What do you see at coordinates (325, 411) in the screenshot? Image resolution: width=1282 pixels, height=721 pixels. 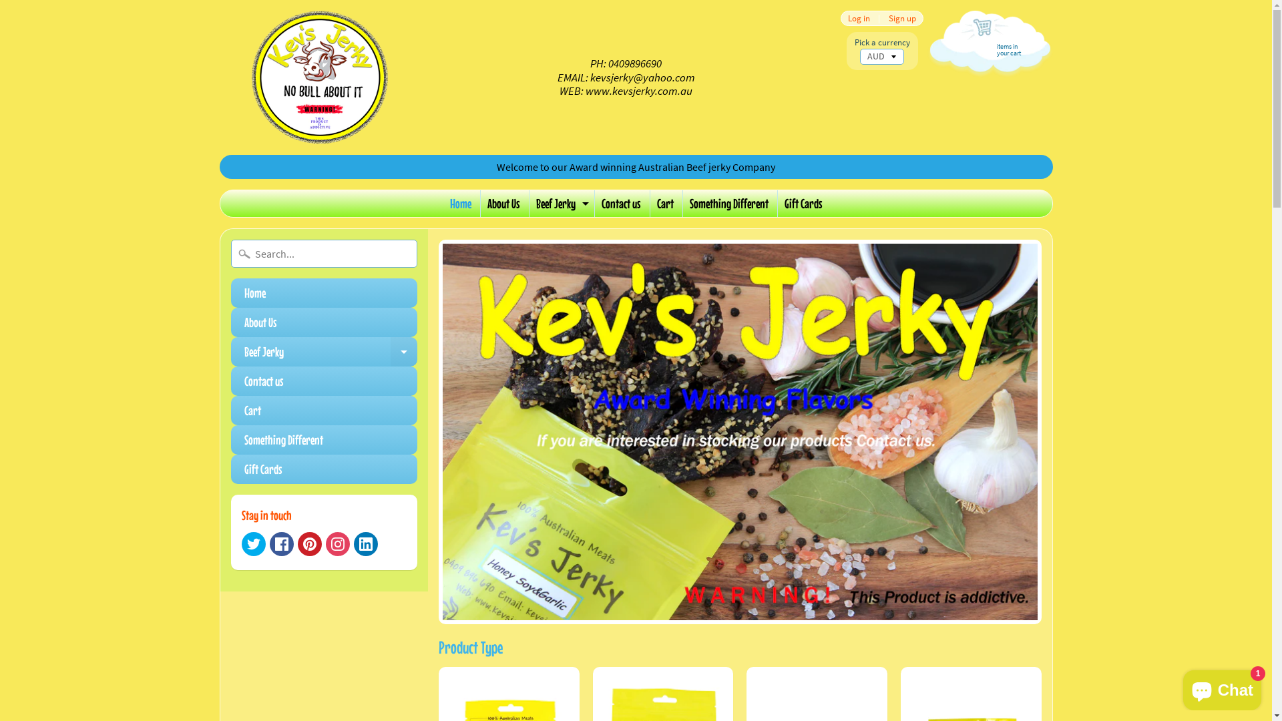 I see `Cart` at bounding box center [325, 411].